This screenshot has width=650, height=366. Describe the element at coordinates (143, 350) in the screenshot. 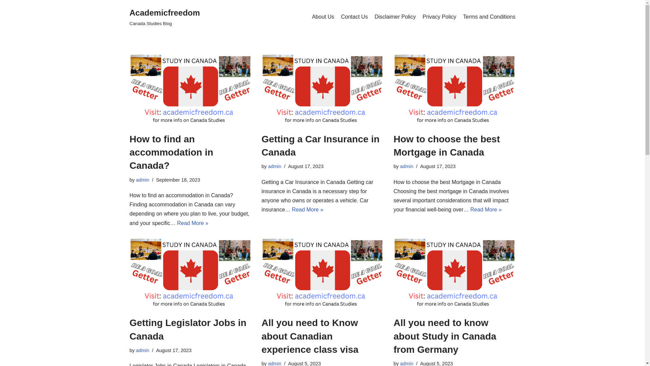

I see `admin` at that location.